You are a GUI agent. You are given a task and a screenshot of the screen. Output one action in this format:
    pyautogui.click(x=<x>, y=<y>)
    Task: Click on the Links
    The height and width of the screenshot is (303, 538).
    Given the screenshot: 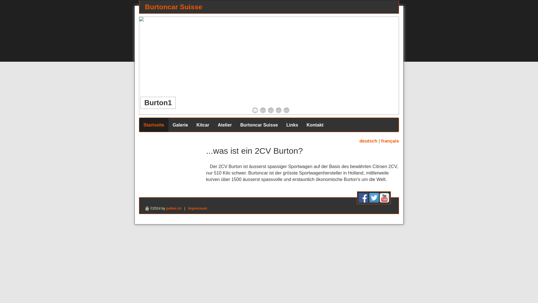 What is the action you would take?
    pyautogui.click(x=292, y=125)
    